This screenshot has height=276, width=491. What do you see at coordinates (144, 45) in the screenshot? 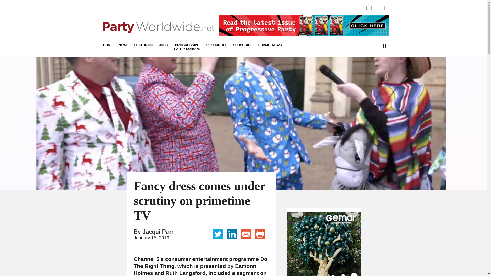
I see `FEATURING` at bounding box center [144, 45].